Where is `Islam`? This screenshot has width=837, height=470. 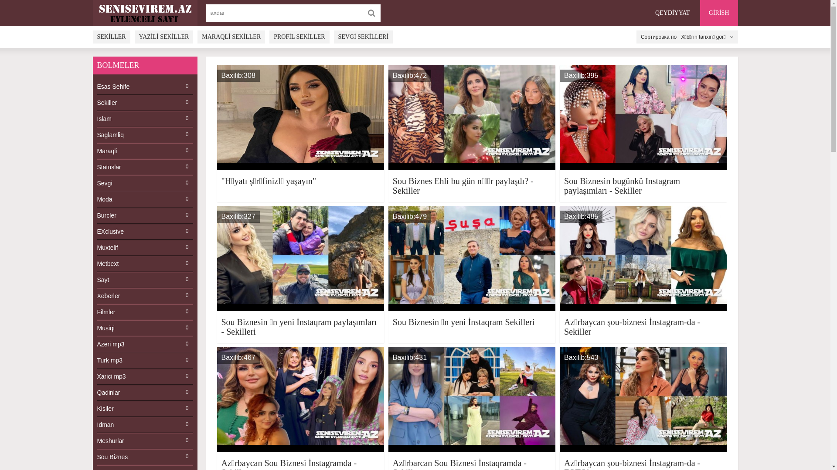
Islam is located at coordinates (145, 119).